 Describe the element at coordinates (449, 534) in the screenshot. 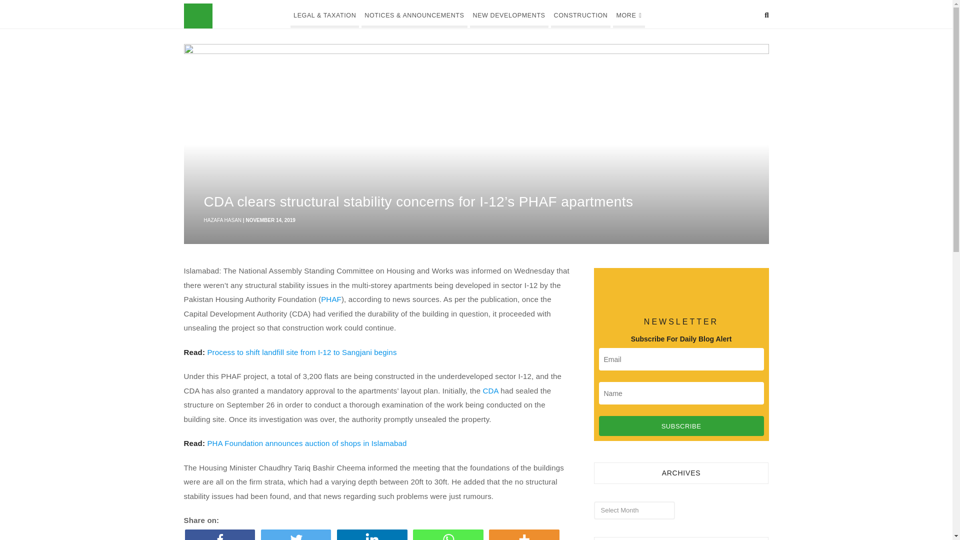

I see `Whatsapp` at that location.